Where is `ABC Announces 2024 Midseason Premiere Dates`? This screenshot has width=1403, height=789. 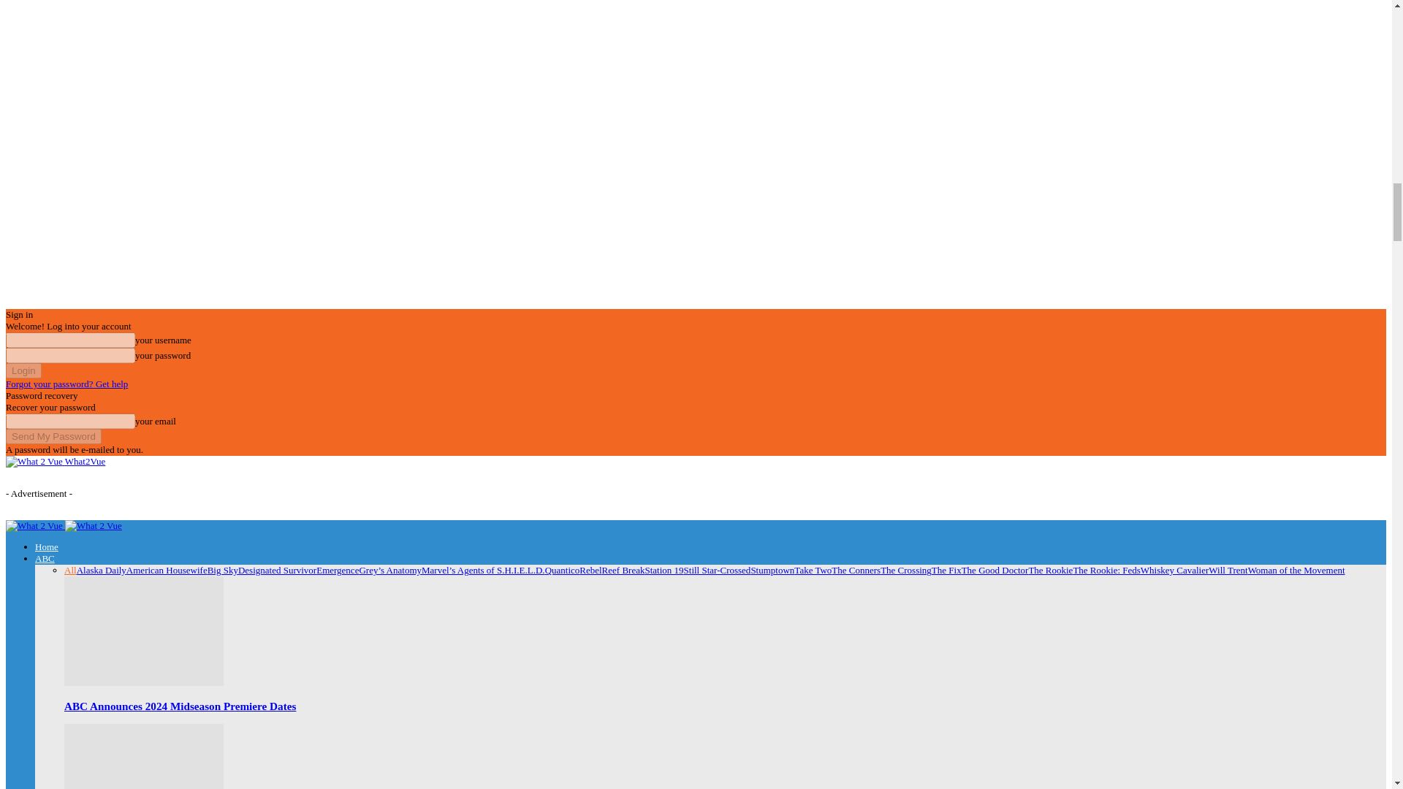 ABC Announces 2024 Midseason Premiere Dates is located at coordinates (180, 706).